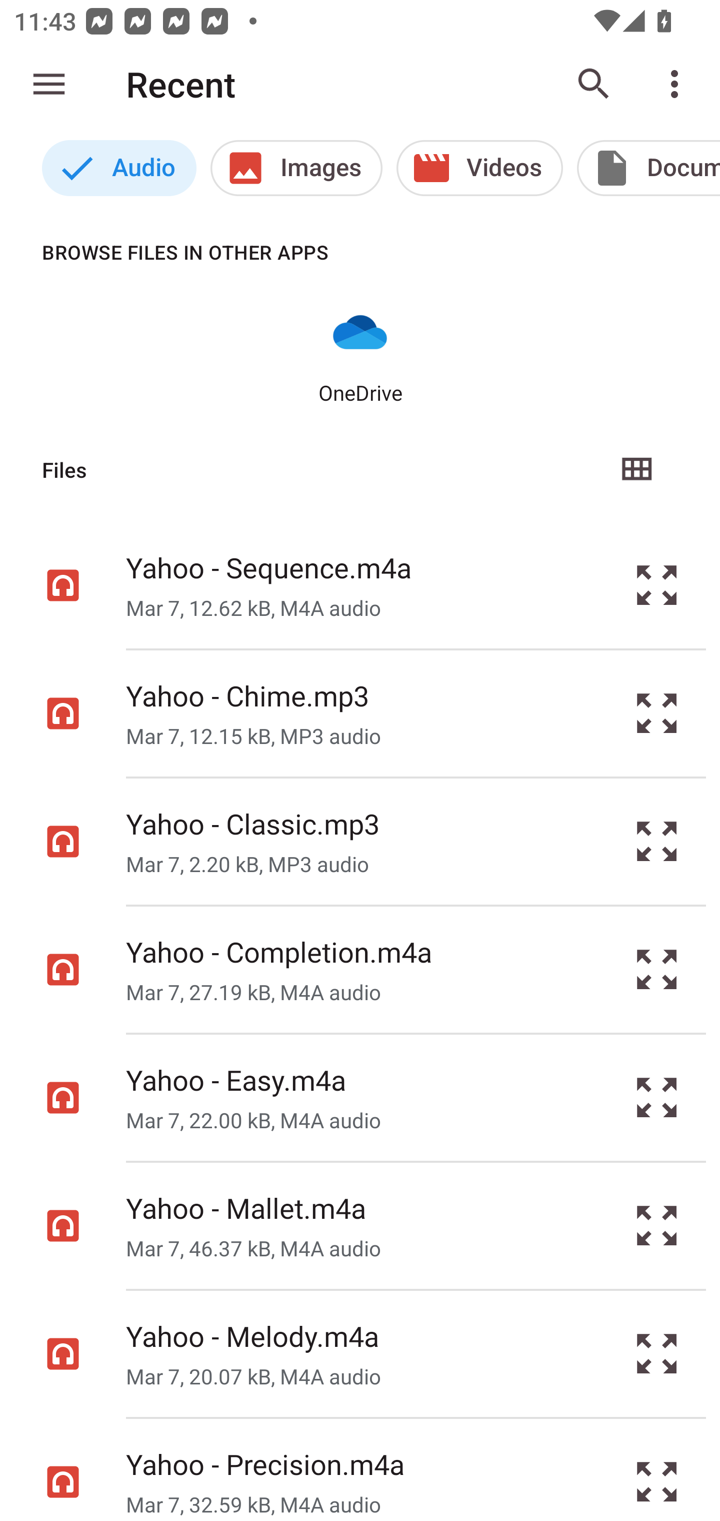 The height and width of the screenshot is (1521, 720). Describe the element at coordinates (657, 1354) in the screenshot. I see `Preview the file Yahoo - Melody.m4a` at that location.